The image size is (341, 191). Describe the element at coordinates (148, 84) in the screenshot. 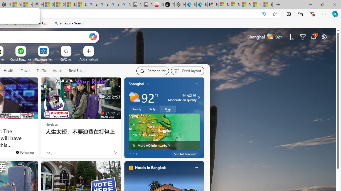

I see `My location` at that location.